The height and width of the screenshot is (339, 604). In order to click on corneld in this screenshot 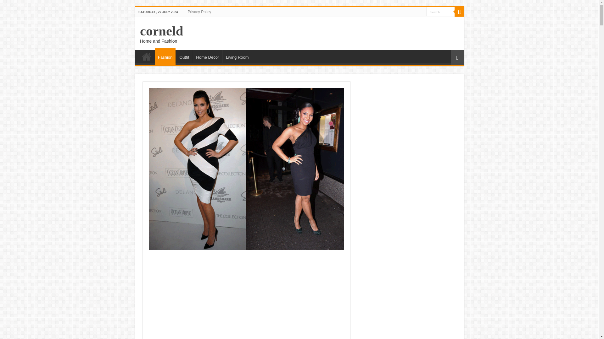, I will do `click(161, 31)`.